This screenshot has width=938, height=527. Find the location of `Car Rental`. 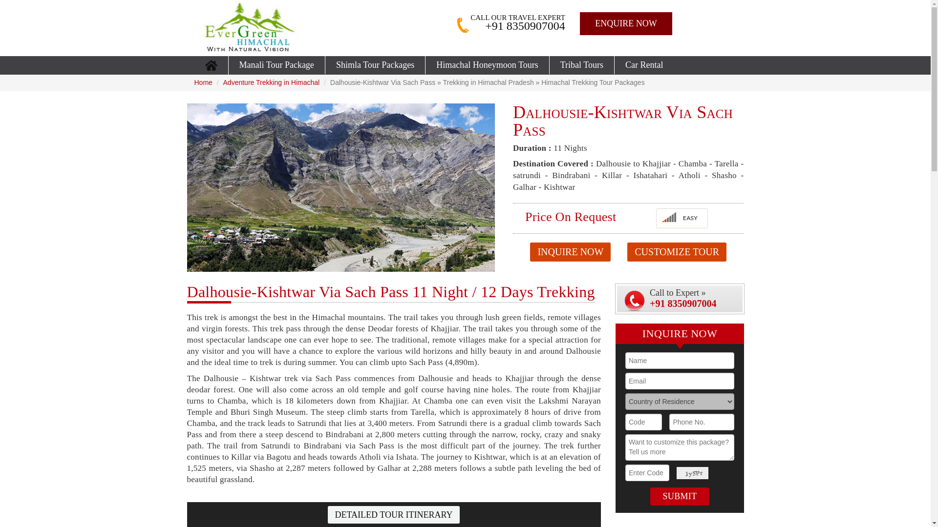

Car Rental is located at coordinates (644, 65).